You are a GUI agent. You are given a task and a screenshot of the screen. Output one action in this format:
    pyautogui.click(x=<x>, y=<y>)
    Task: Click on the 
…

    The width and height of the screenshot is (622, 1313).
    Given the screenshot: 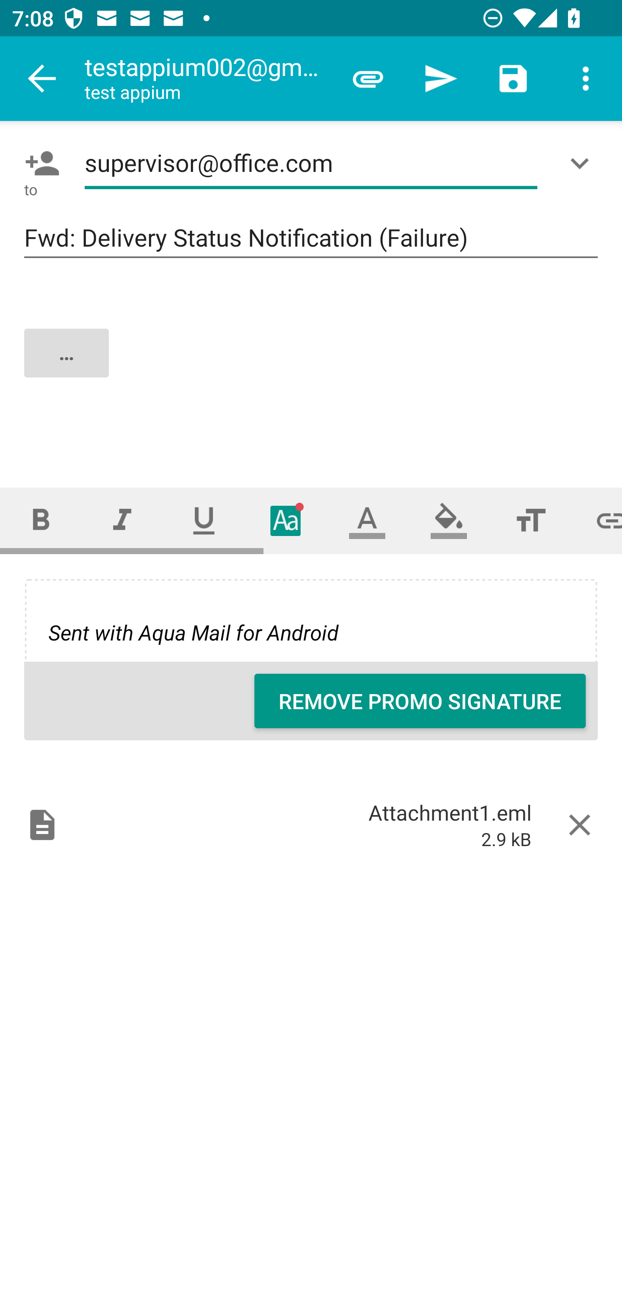 What is the action you would take?
    pyautogui.click(x=312, y=367)
    